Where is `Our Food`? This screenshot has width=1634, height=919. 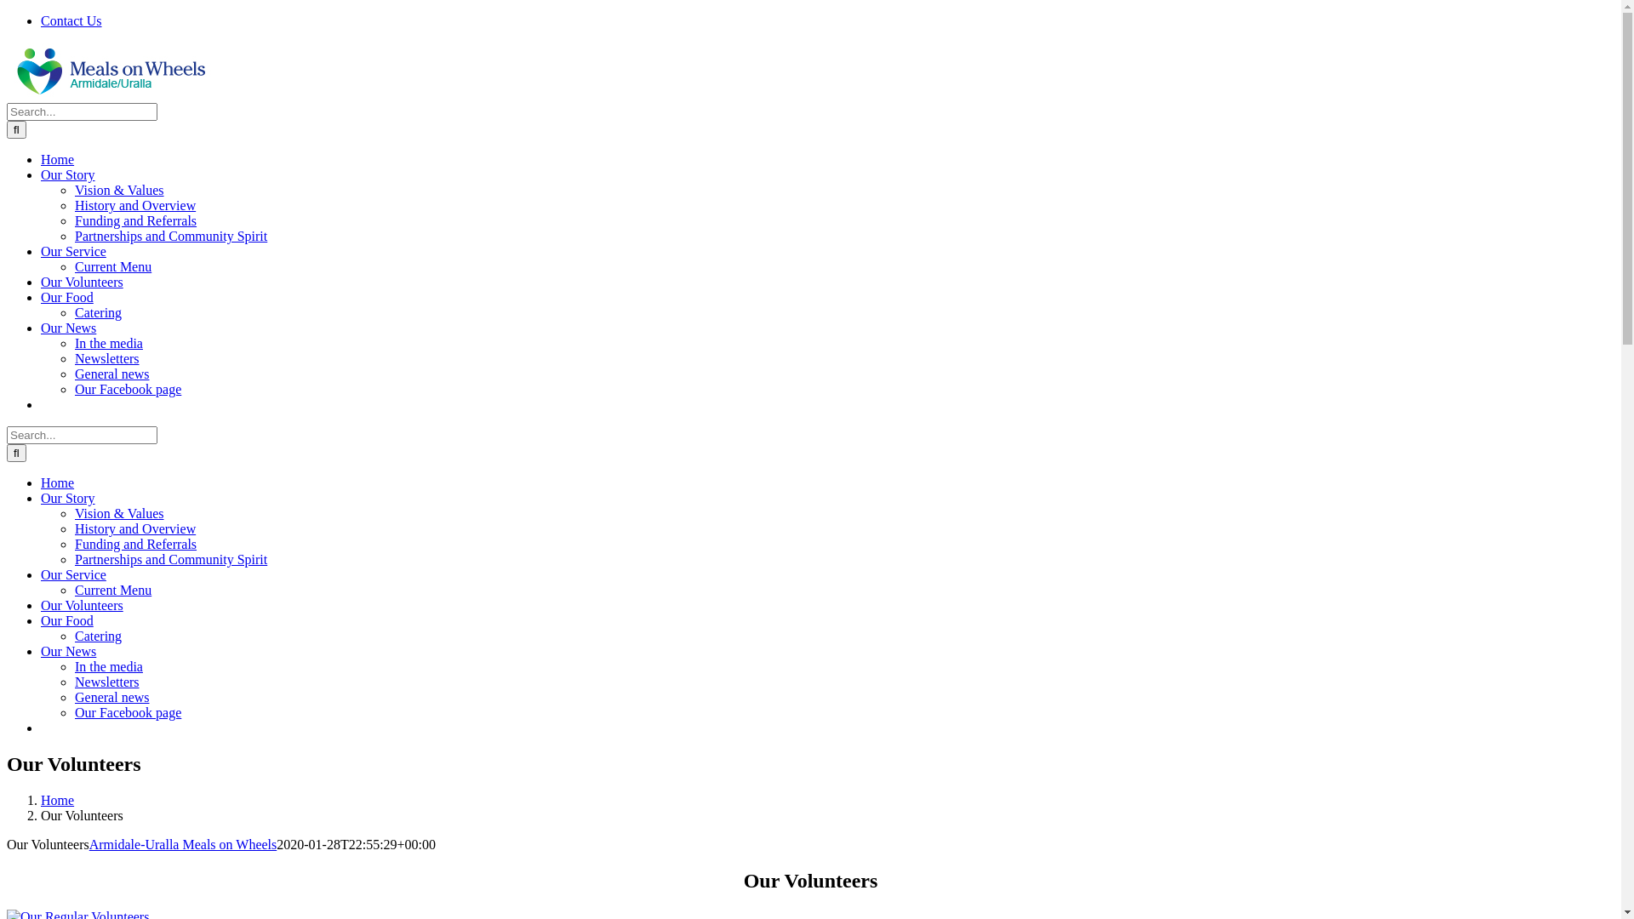 Our Food is located at coordinates (67, 621).